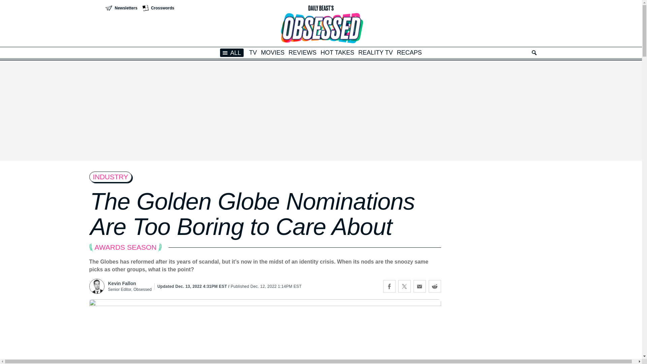  I want to click on REVIEWS, so click(302, 53).